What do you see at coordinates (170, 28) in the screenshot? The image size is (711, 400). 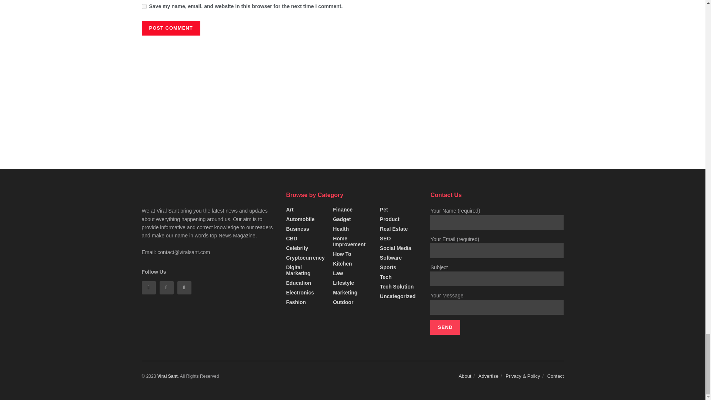 I see `Post Comment` at bounding box center [170, 28].